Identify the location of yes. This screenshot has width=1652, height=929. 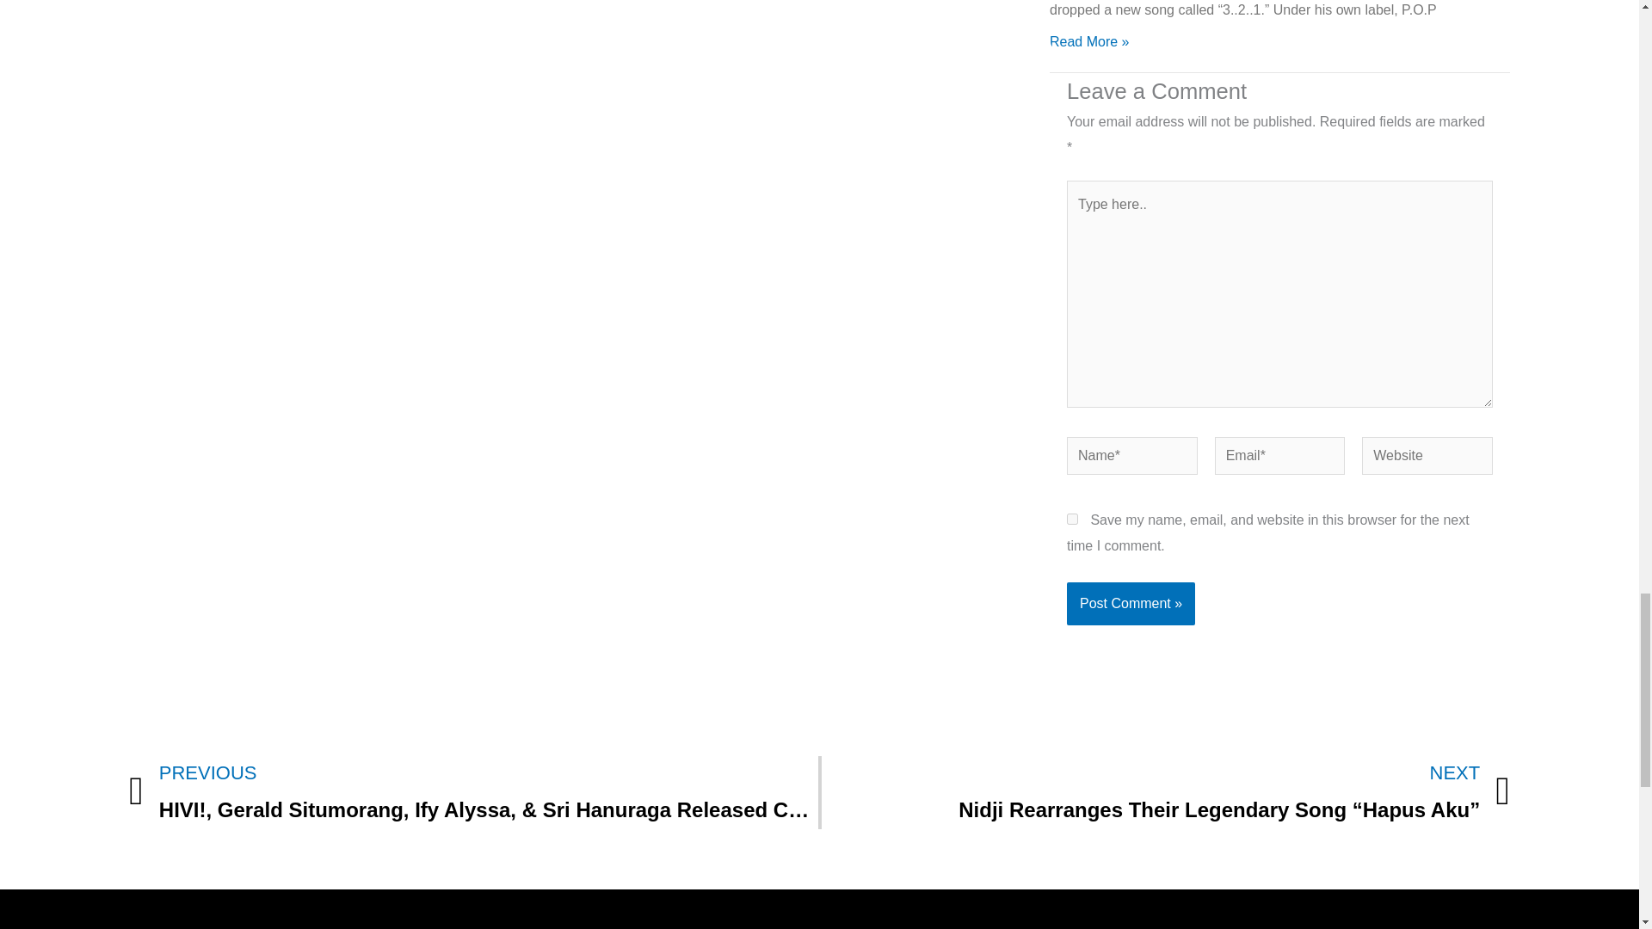
(1072, 520).